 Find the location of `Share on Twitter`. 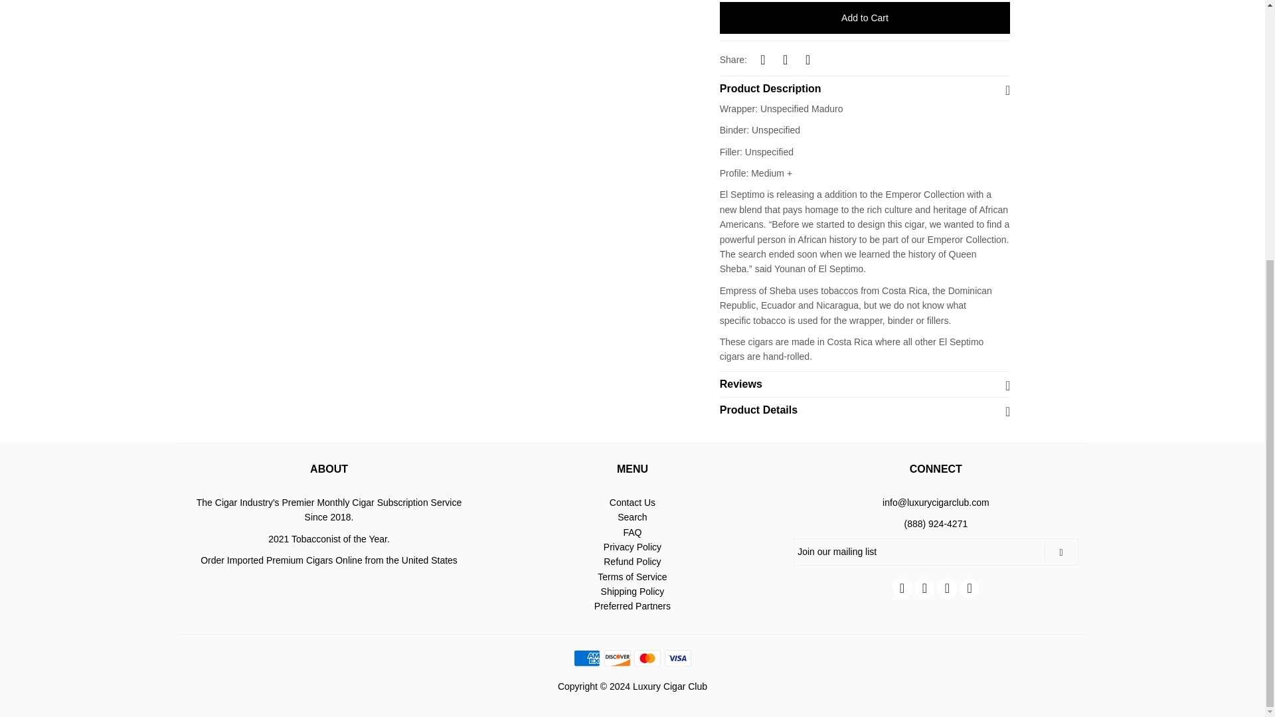

Share on Twitter is located at coordinates (785, 58).